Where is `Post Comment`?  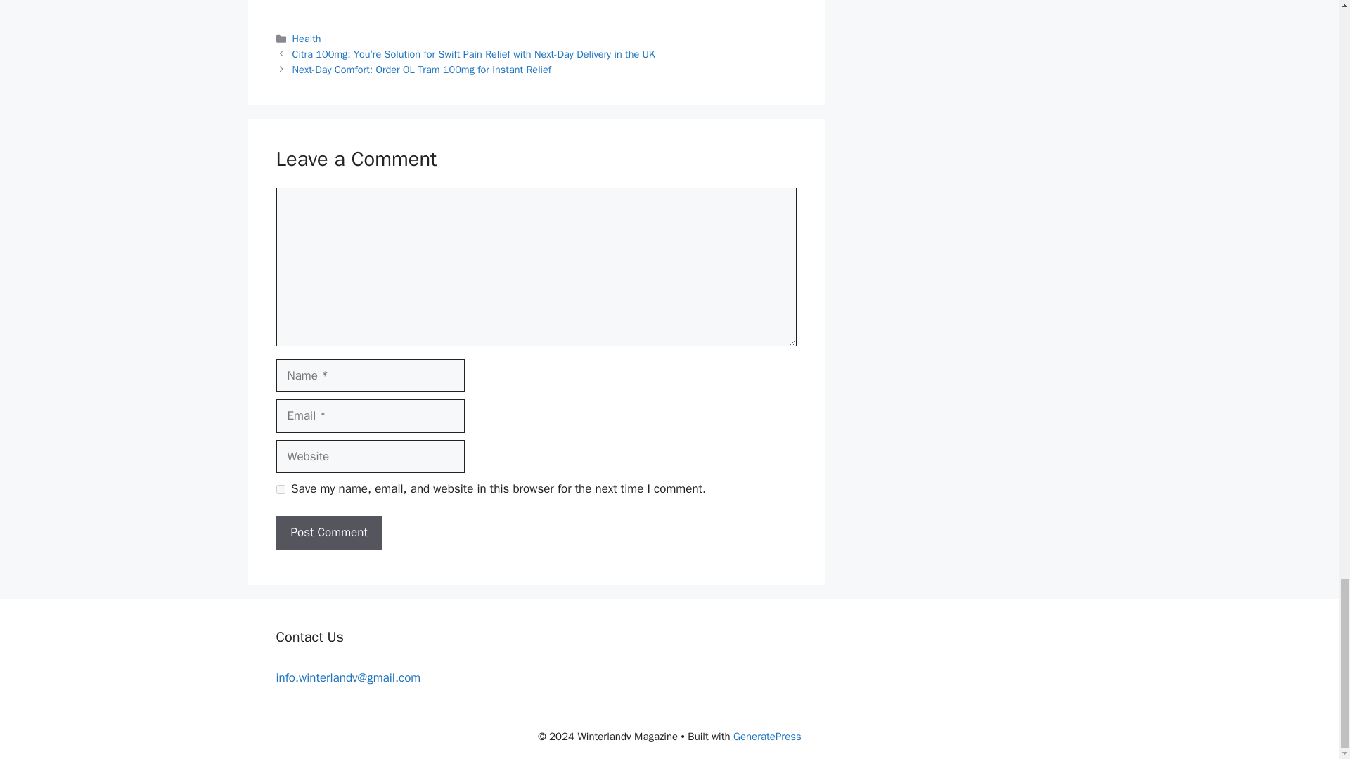 Post Comment is located at coordinates (328, 533).